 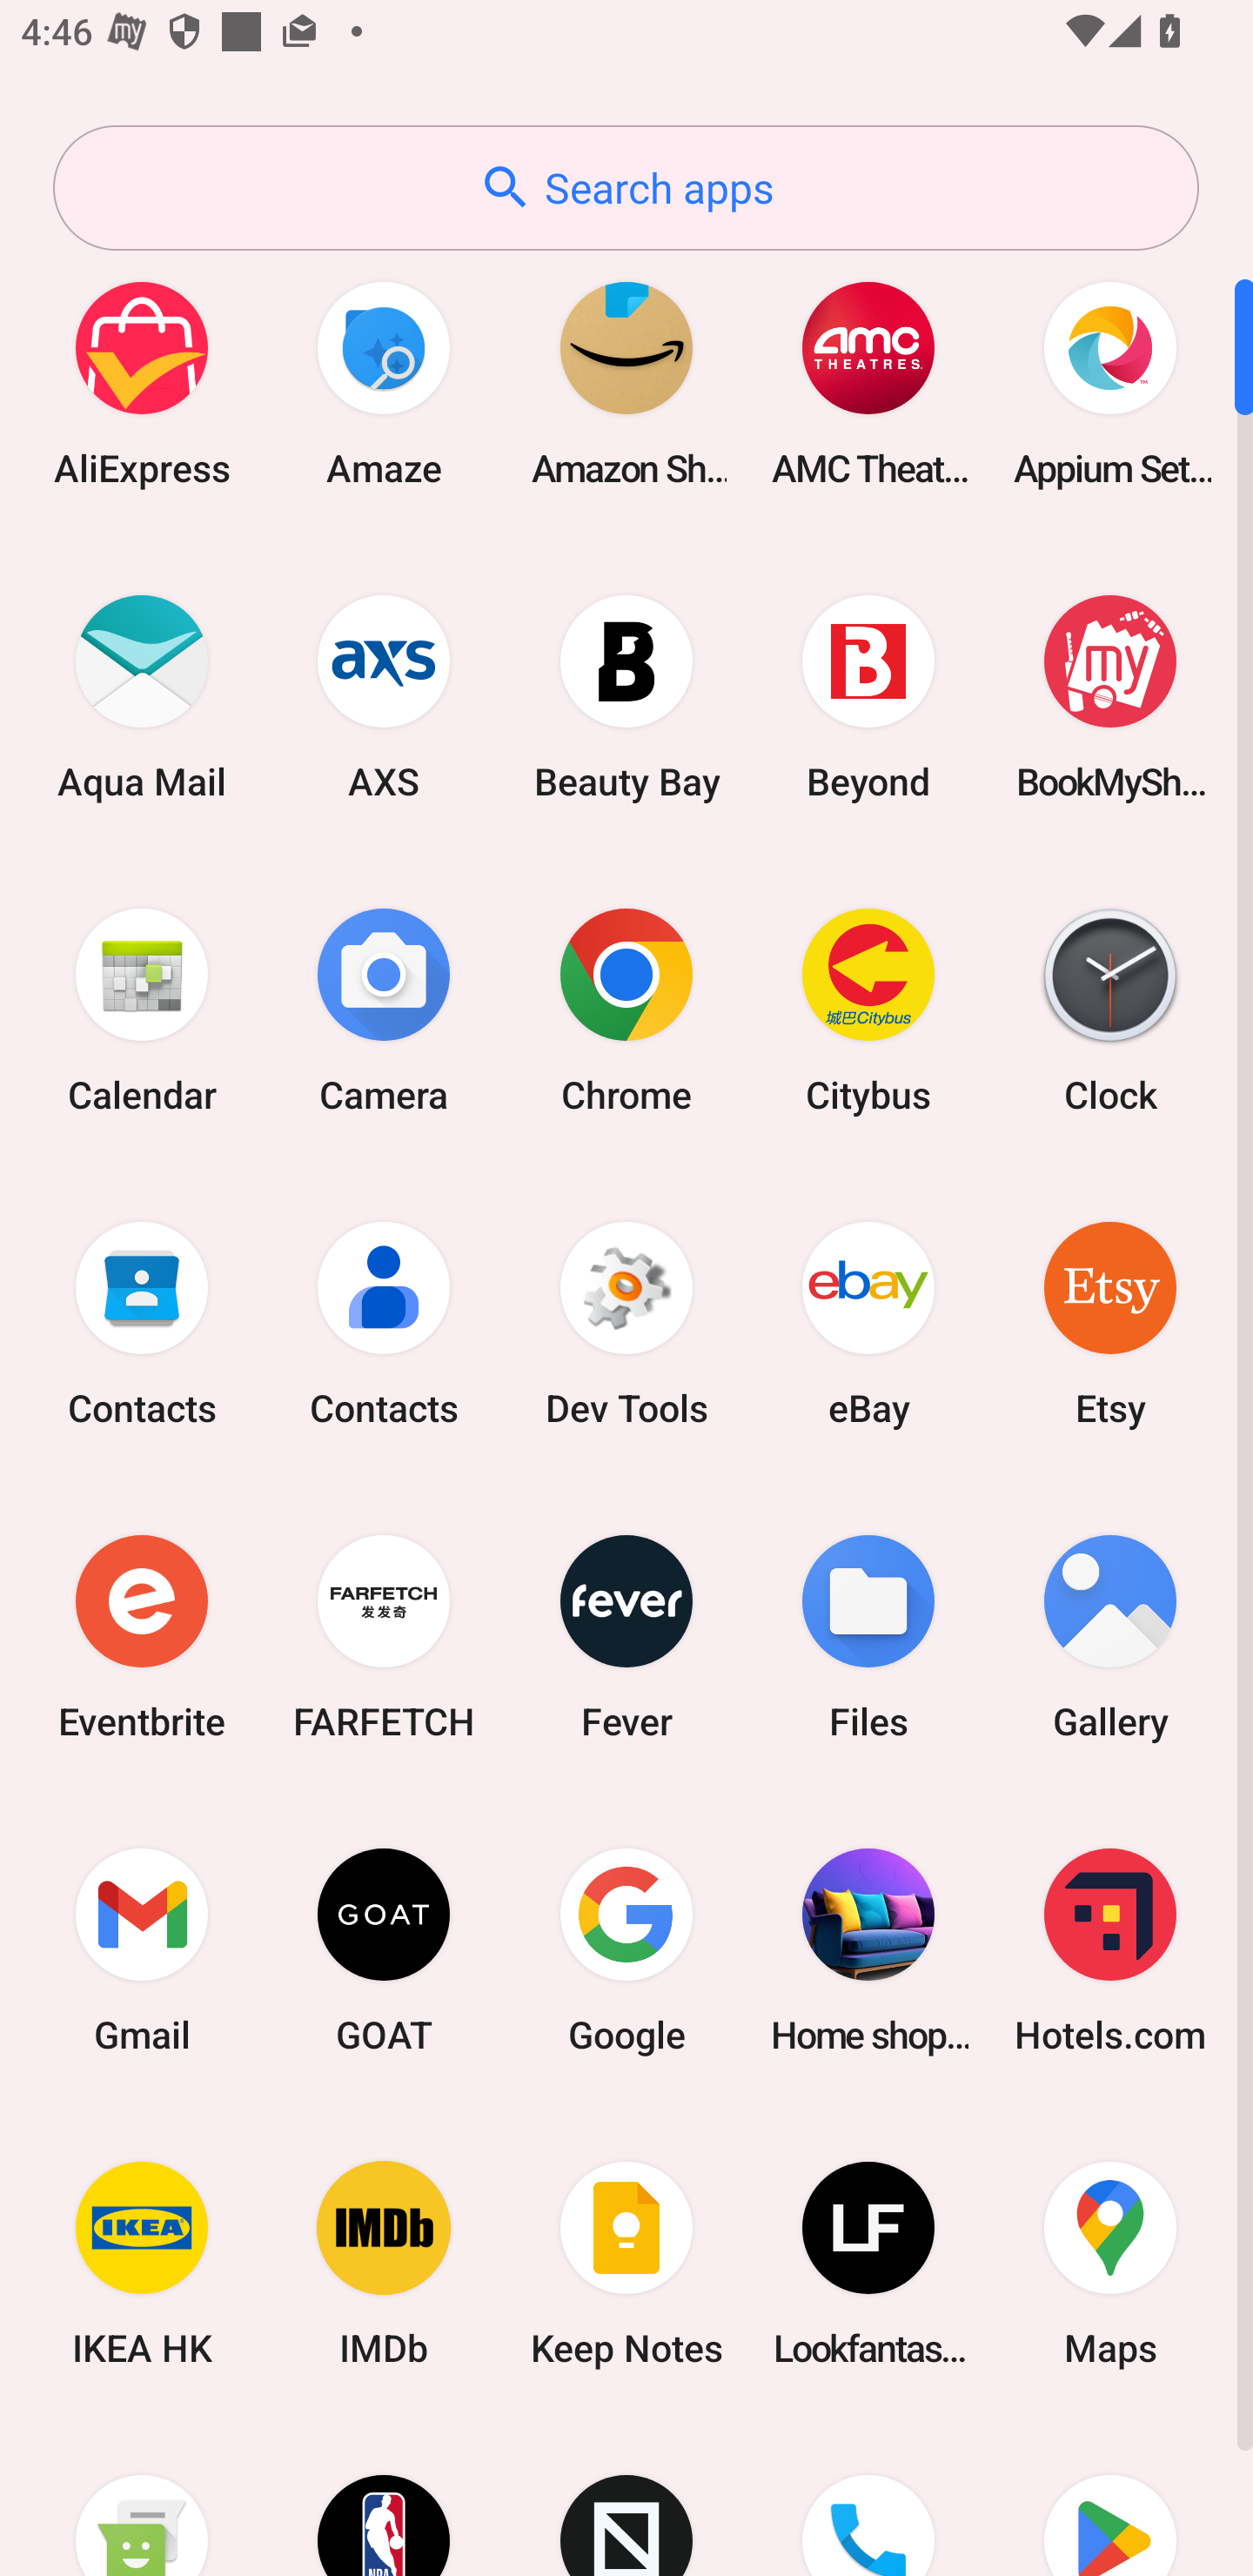 What do you see at coordinates (1110, 1010) in the screenshot?
I see `Clock` at bounding box center [1110, 1010].